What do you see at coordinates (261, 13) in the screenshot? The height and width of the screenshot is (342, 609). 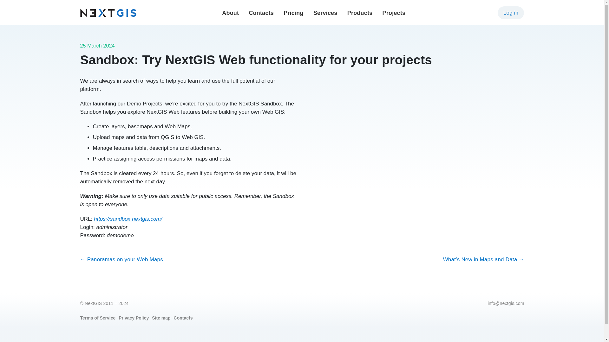 I see `Contacts` at bounding box center [261, 13].